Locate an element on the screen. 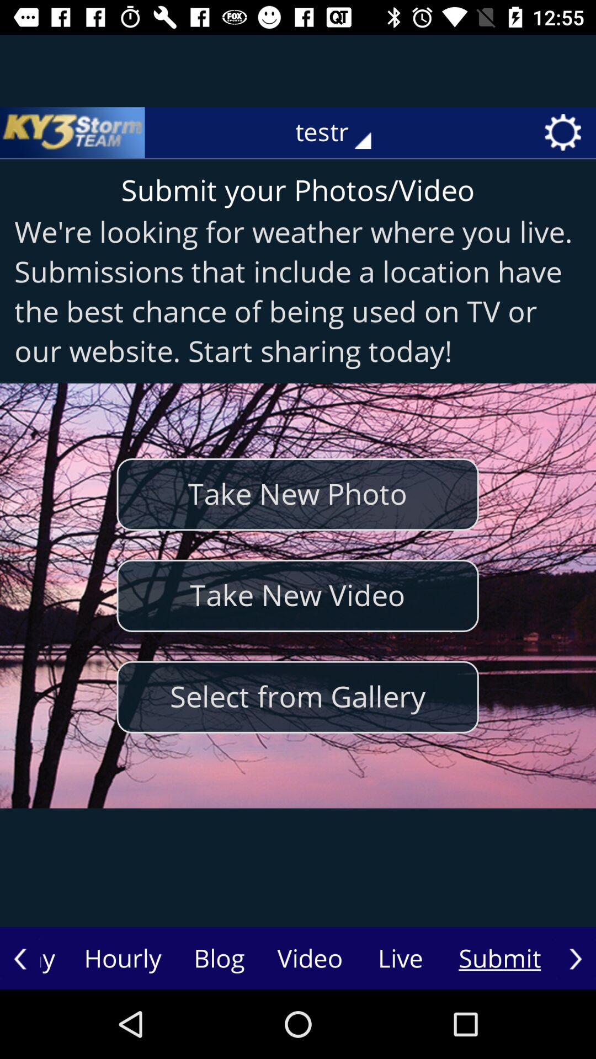 This screenshot has height=1059, width=596. select the third button from the top of the page is located at coordinates (298, 697).